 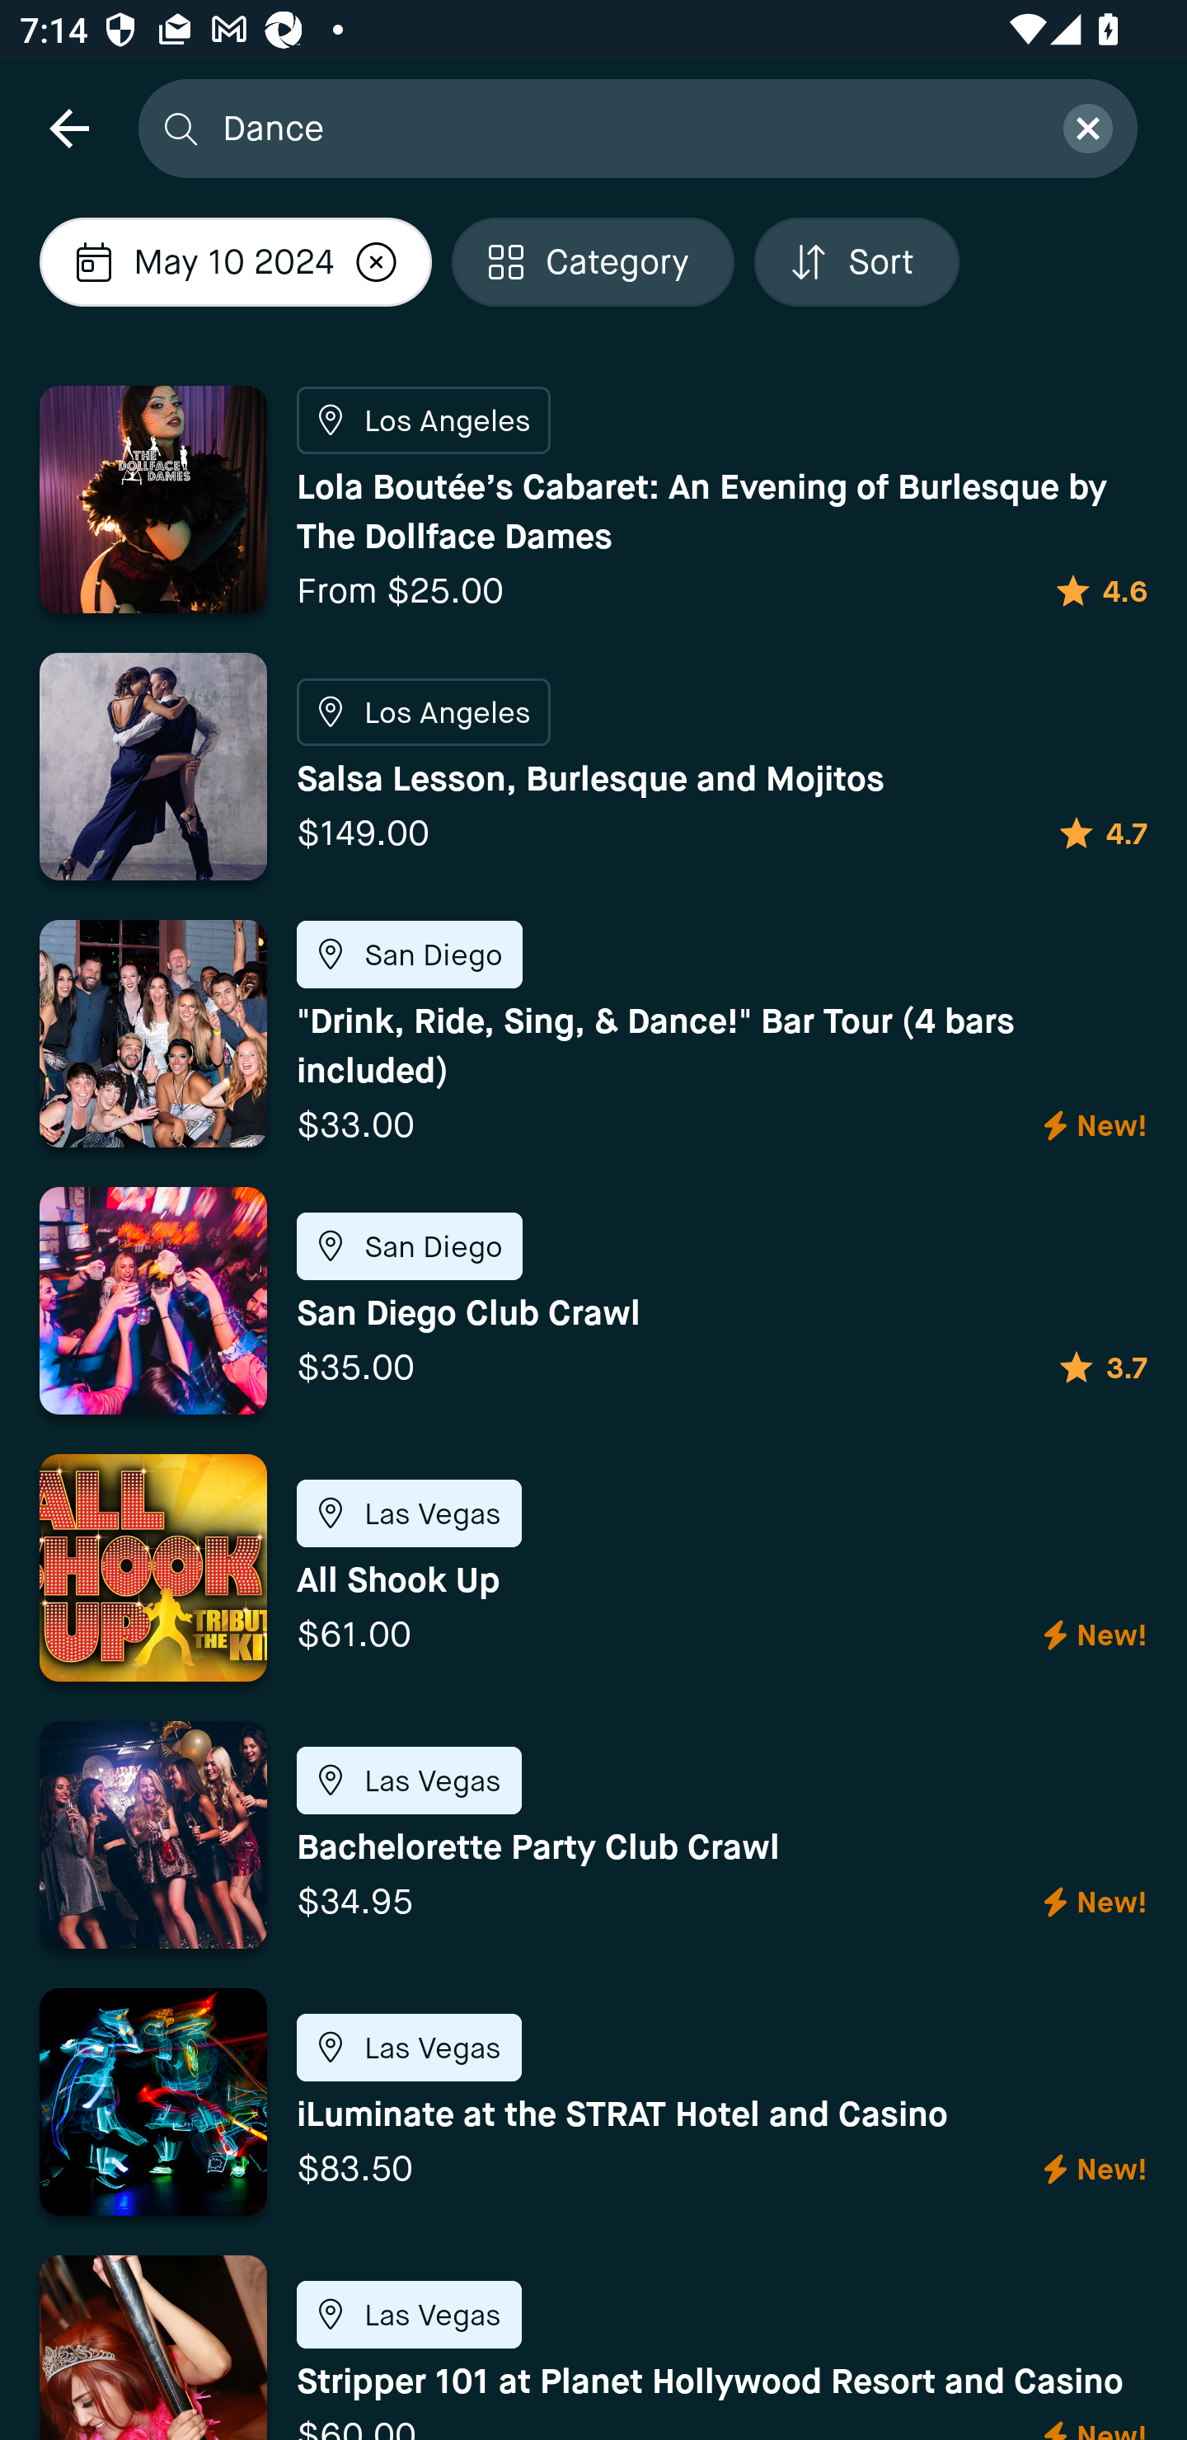 What do you see at coordinates (856, 262) in the screenshot?
I see `Localized description Sort` at bounding box center [856, 262].